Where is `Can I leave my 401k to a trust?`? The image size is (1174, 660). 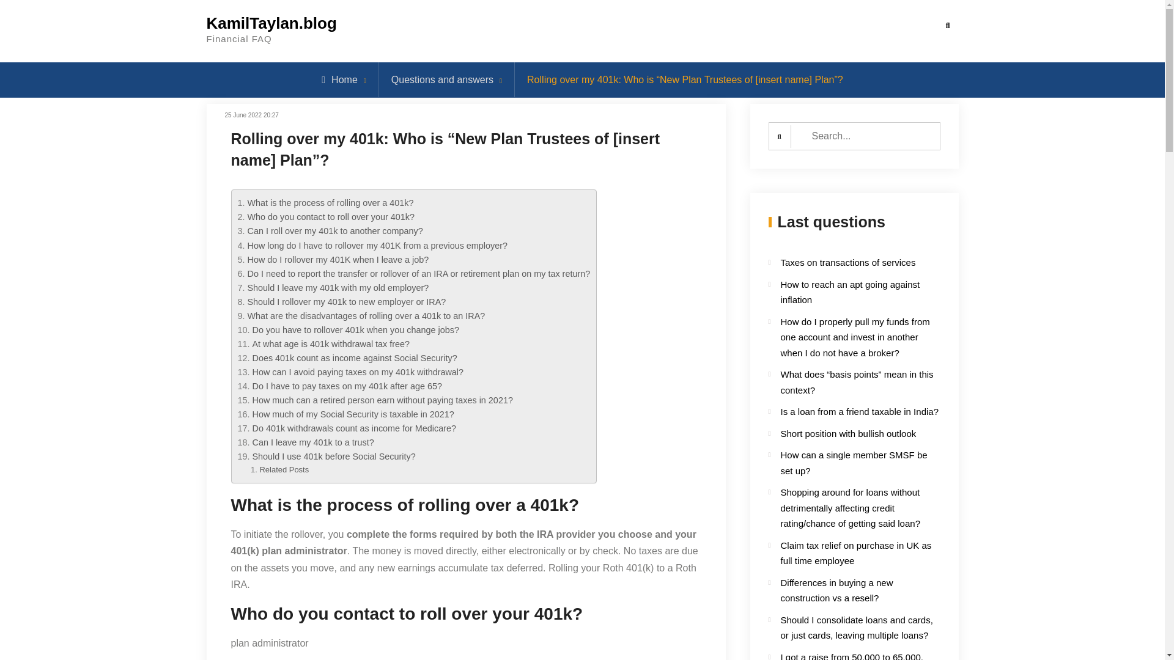 Can I leave my 401k to a trust? is located at coordinates (313, 442).